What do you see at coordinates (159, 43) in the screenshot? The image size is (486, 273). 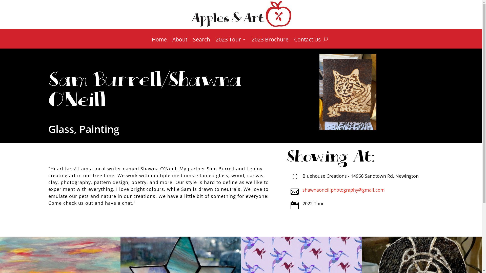 I see `Home` at bounding box center [159, 43].